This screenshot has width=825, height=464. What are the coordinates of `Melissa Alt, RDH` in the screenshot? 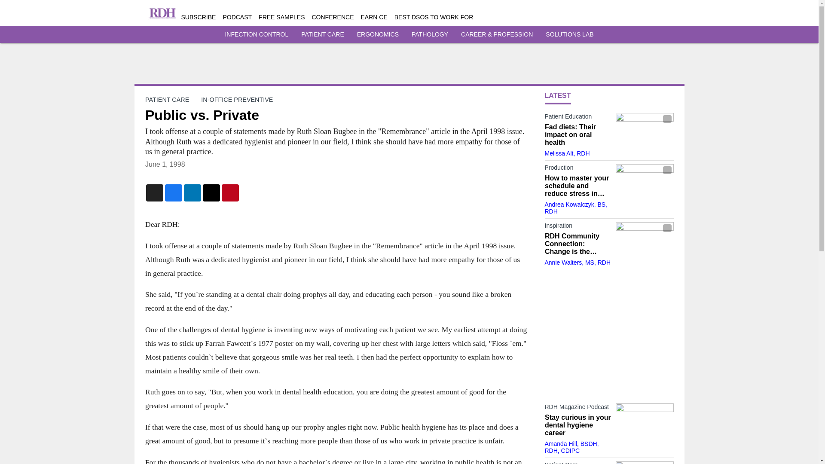 It's located at (567, 153).